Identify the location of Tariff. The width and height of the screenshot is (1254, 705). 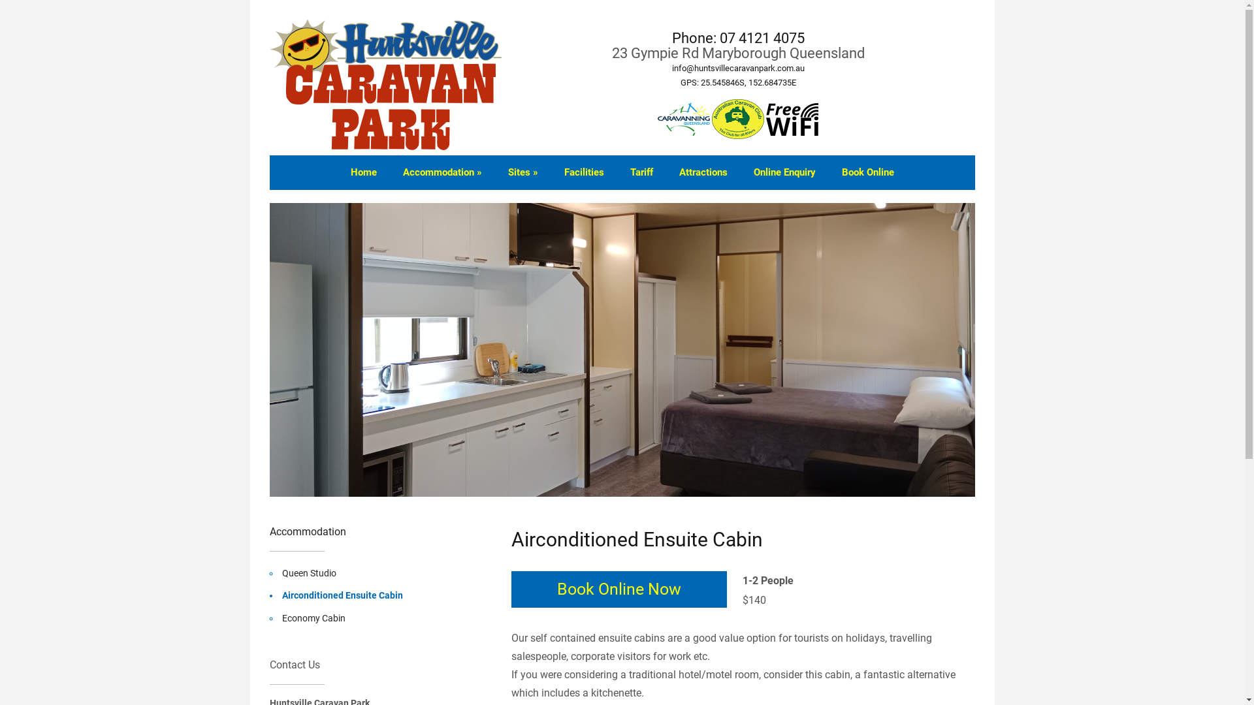
(641, 172).